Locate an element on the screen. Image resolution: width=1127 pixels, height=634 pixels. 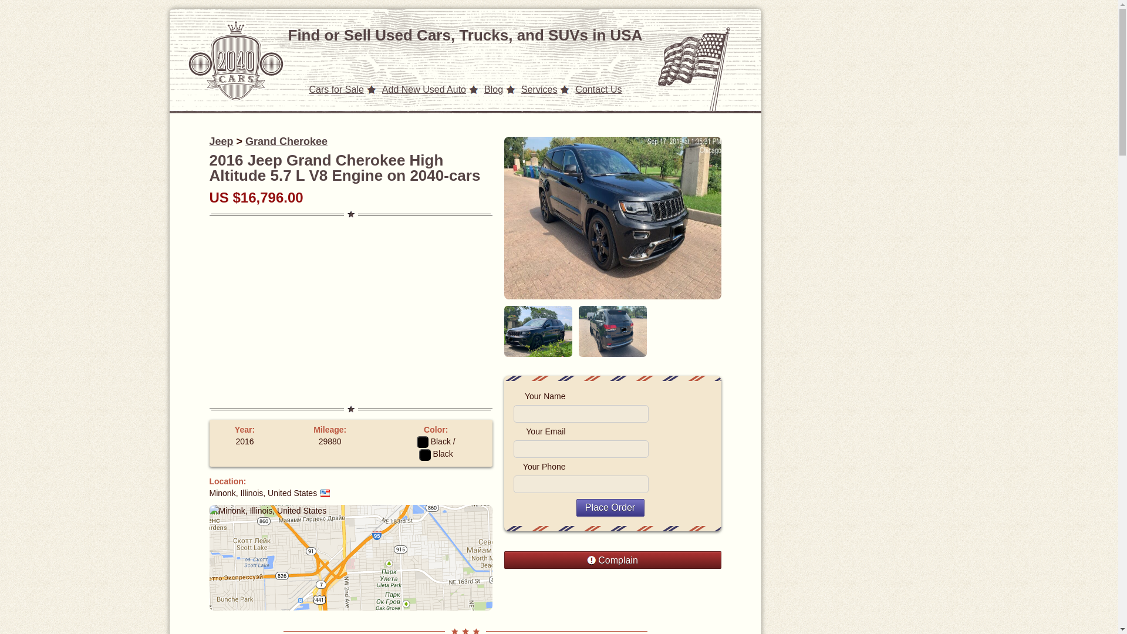
Jeep is located at coordinates (221, 141).